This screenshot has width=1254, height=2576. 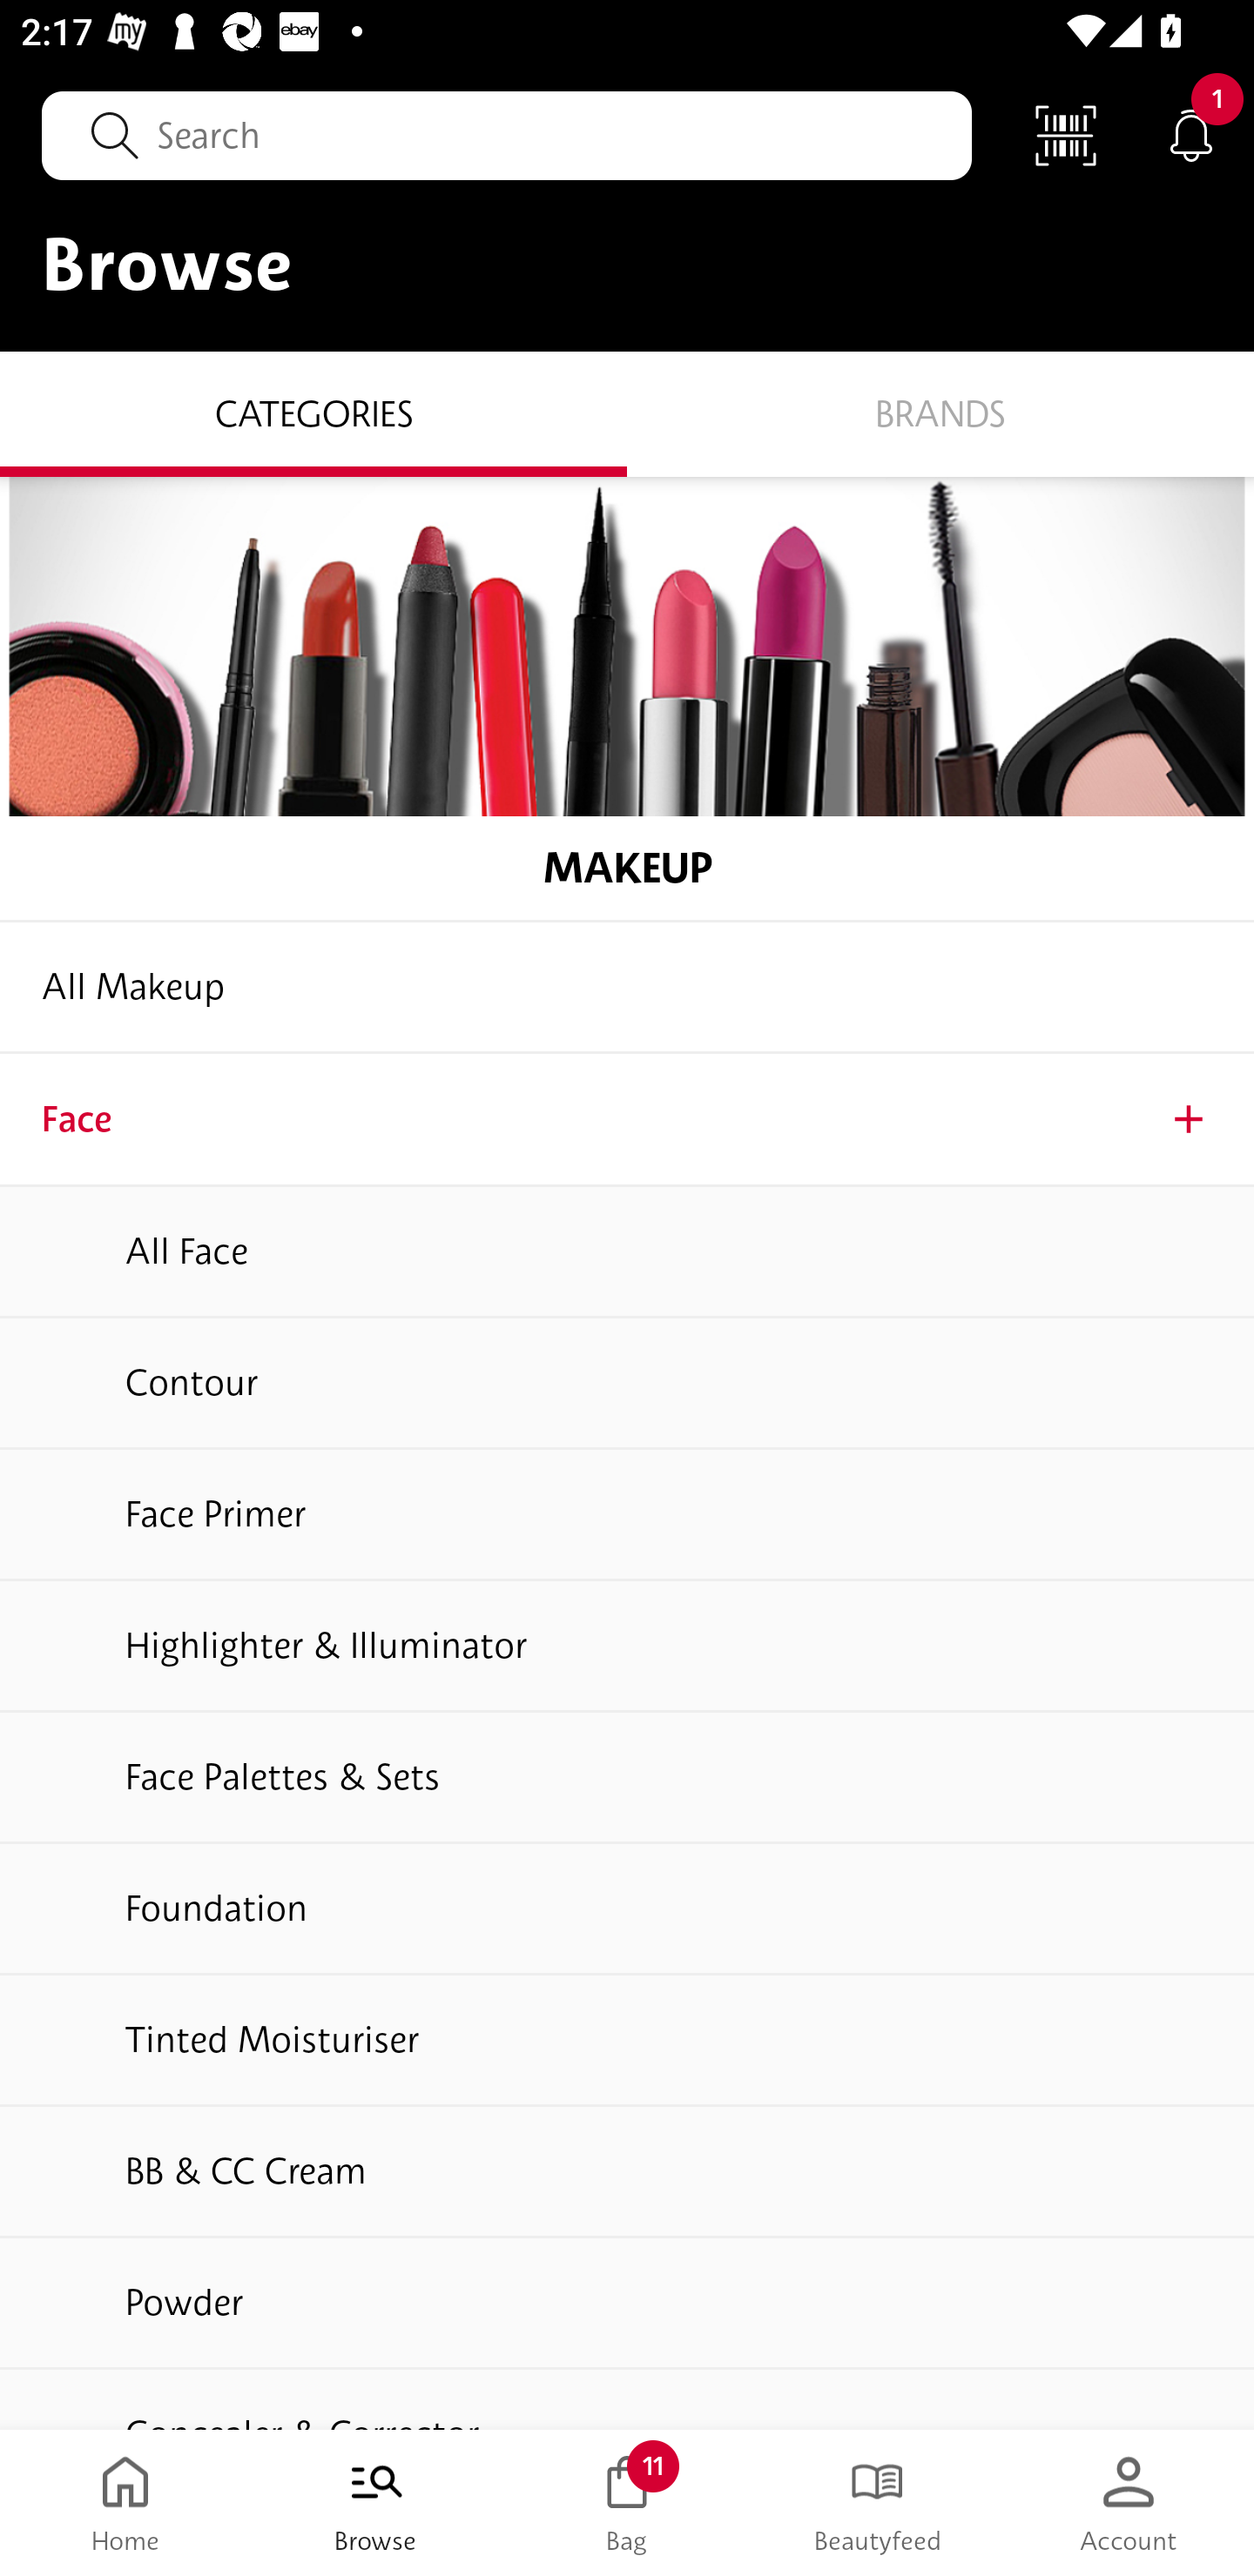 I want to click on Face Palettes & Sets, so click(x=627, y=1779).